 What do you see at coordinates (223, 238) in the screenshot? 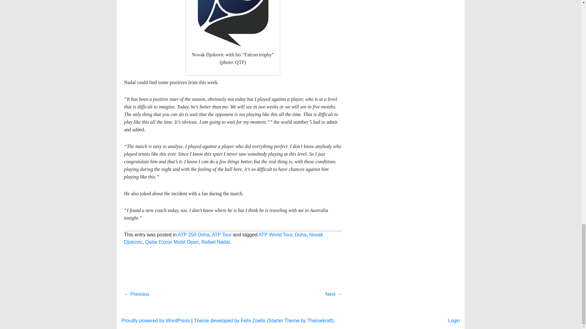
I see `Novak Djokovic` at bounding box center [223, 238].